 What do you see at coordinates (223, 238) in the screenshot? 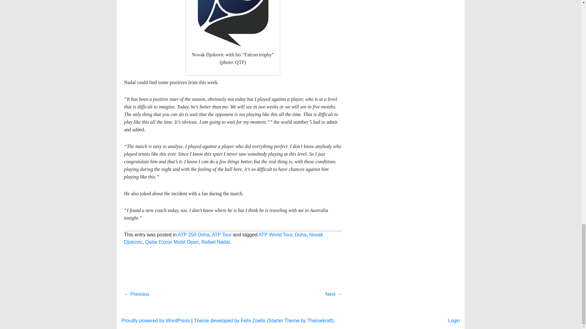
I see `Novak Djokovic` at bounding box center [223, 238].